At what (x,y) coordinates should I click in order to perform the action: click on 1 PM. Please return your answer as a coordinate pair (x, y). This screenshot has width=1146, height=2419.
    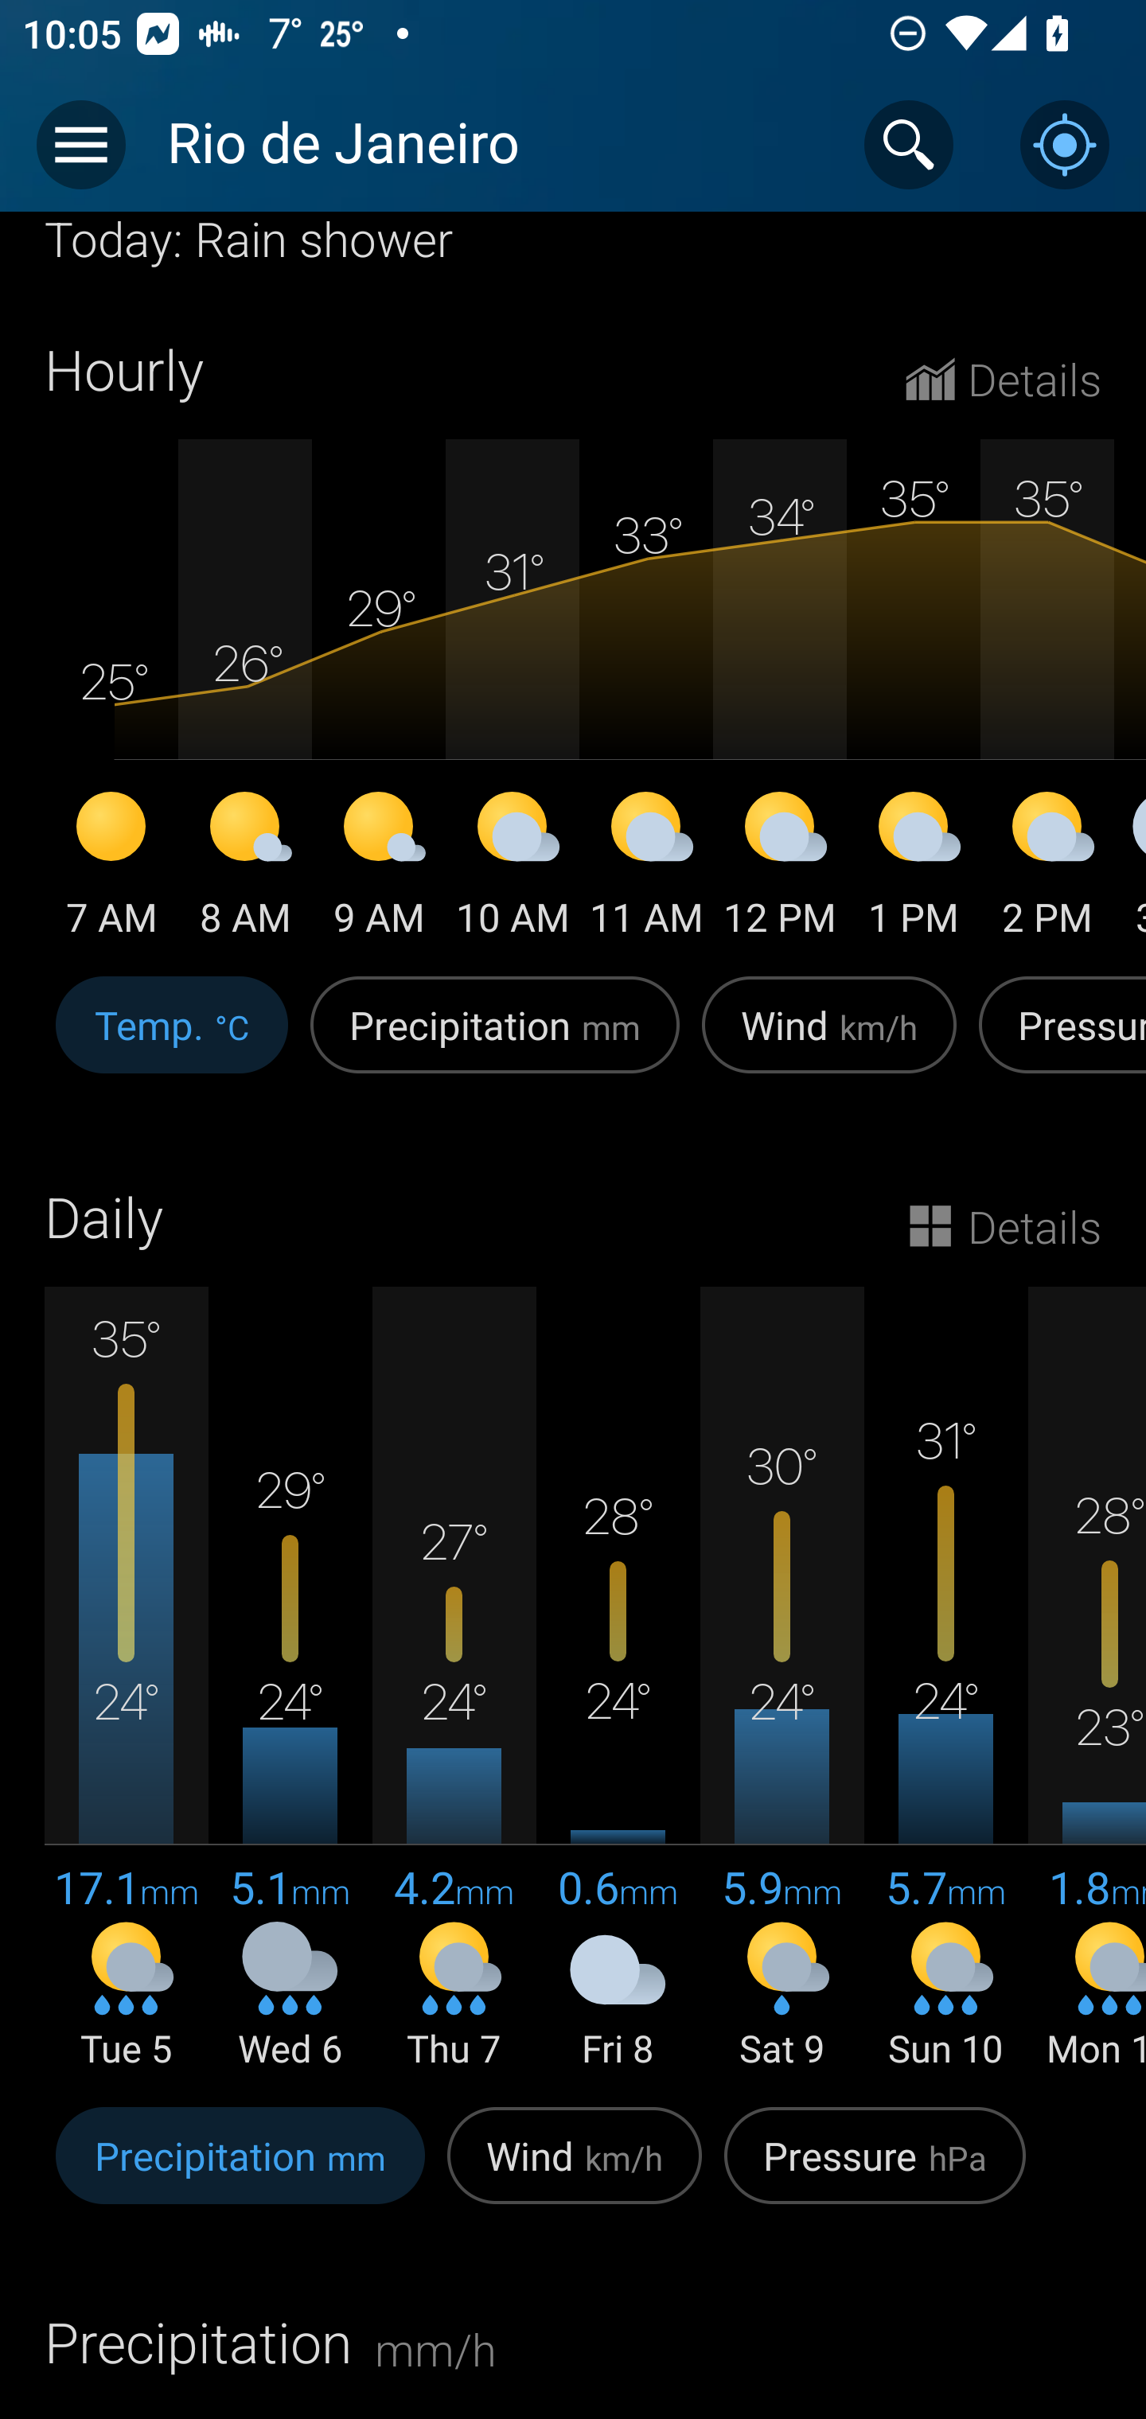
    Looking at the image, I should click on (914, 869).